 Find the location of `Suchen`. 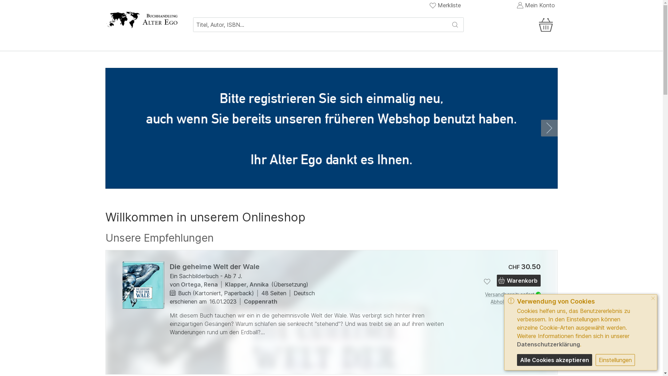

Suchen is located at coordinates (455, 25).